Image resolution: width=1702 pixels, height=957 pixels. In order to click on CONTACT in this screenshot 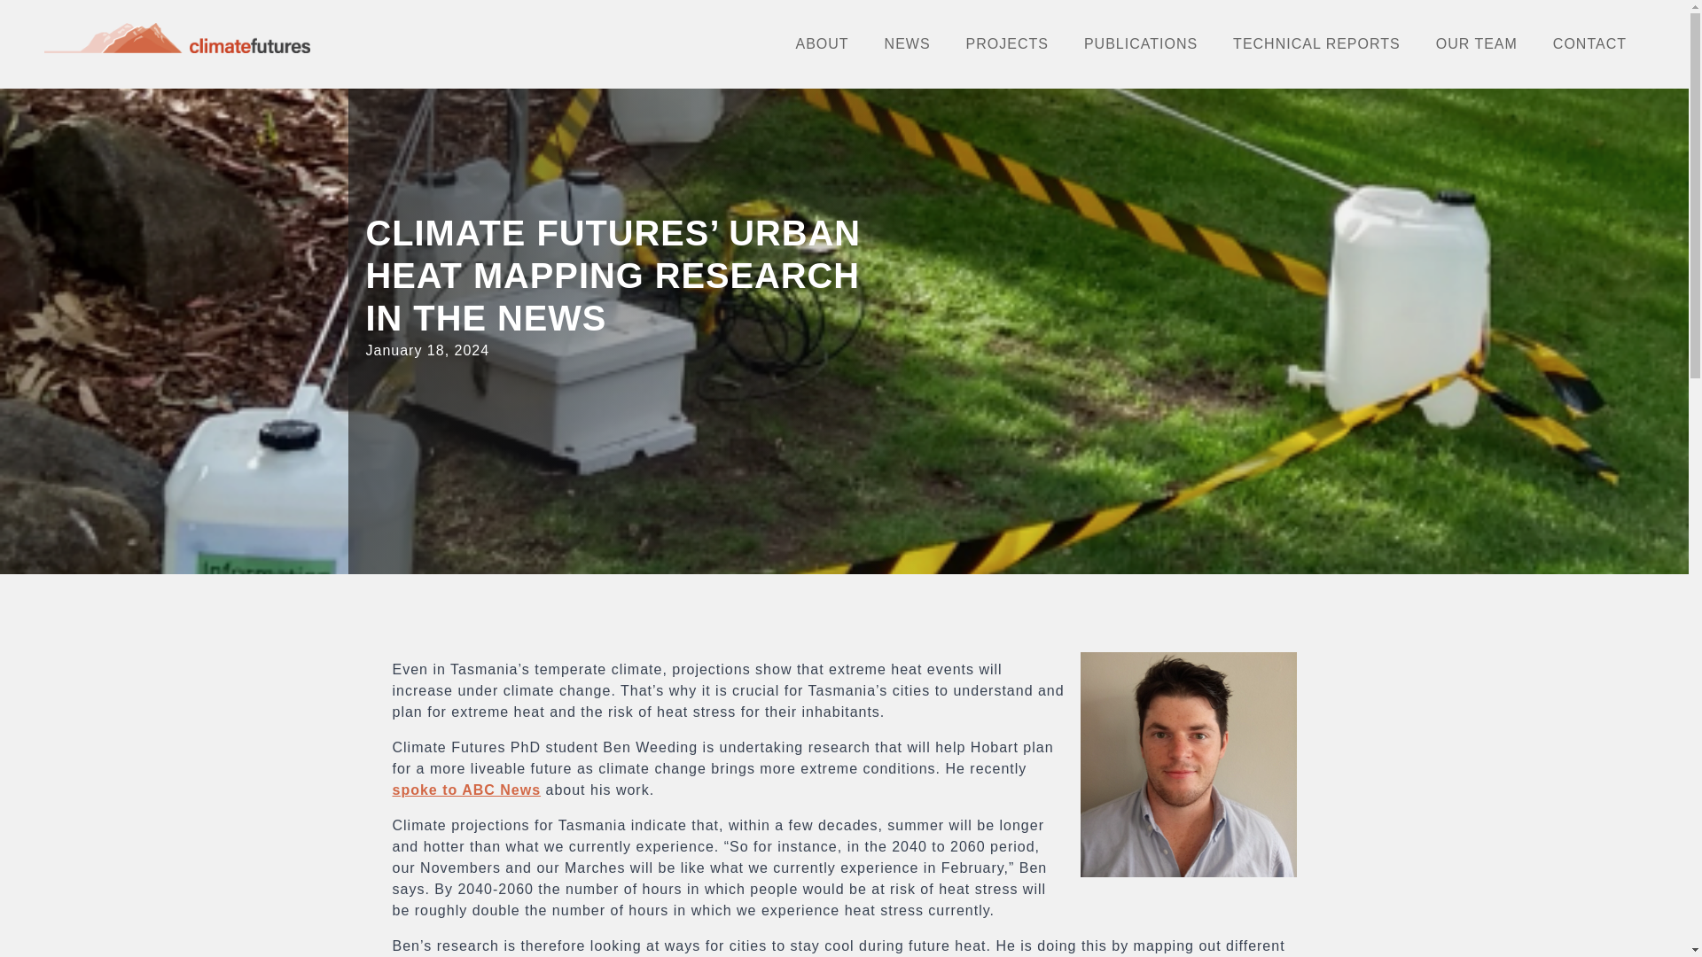, I will do `click(1589, 43)`.